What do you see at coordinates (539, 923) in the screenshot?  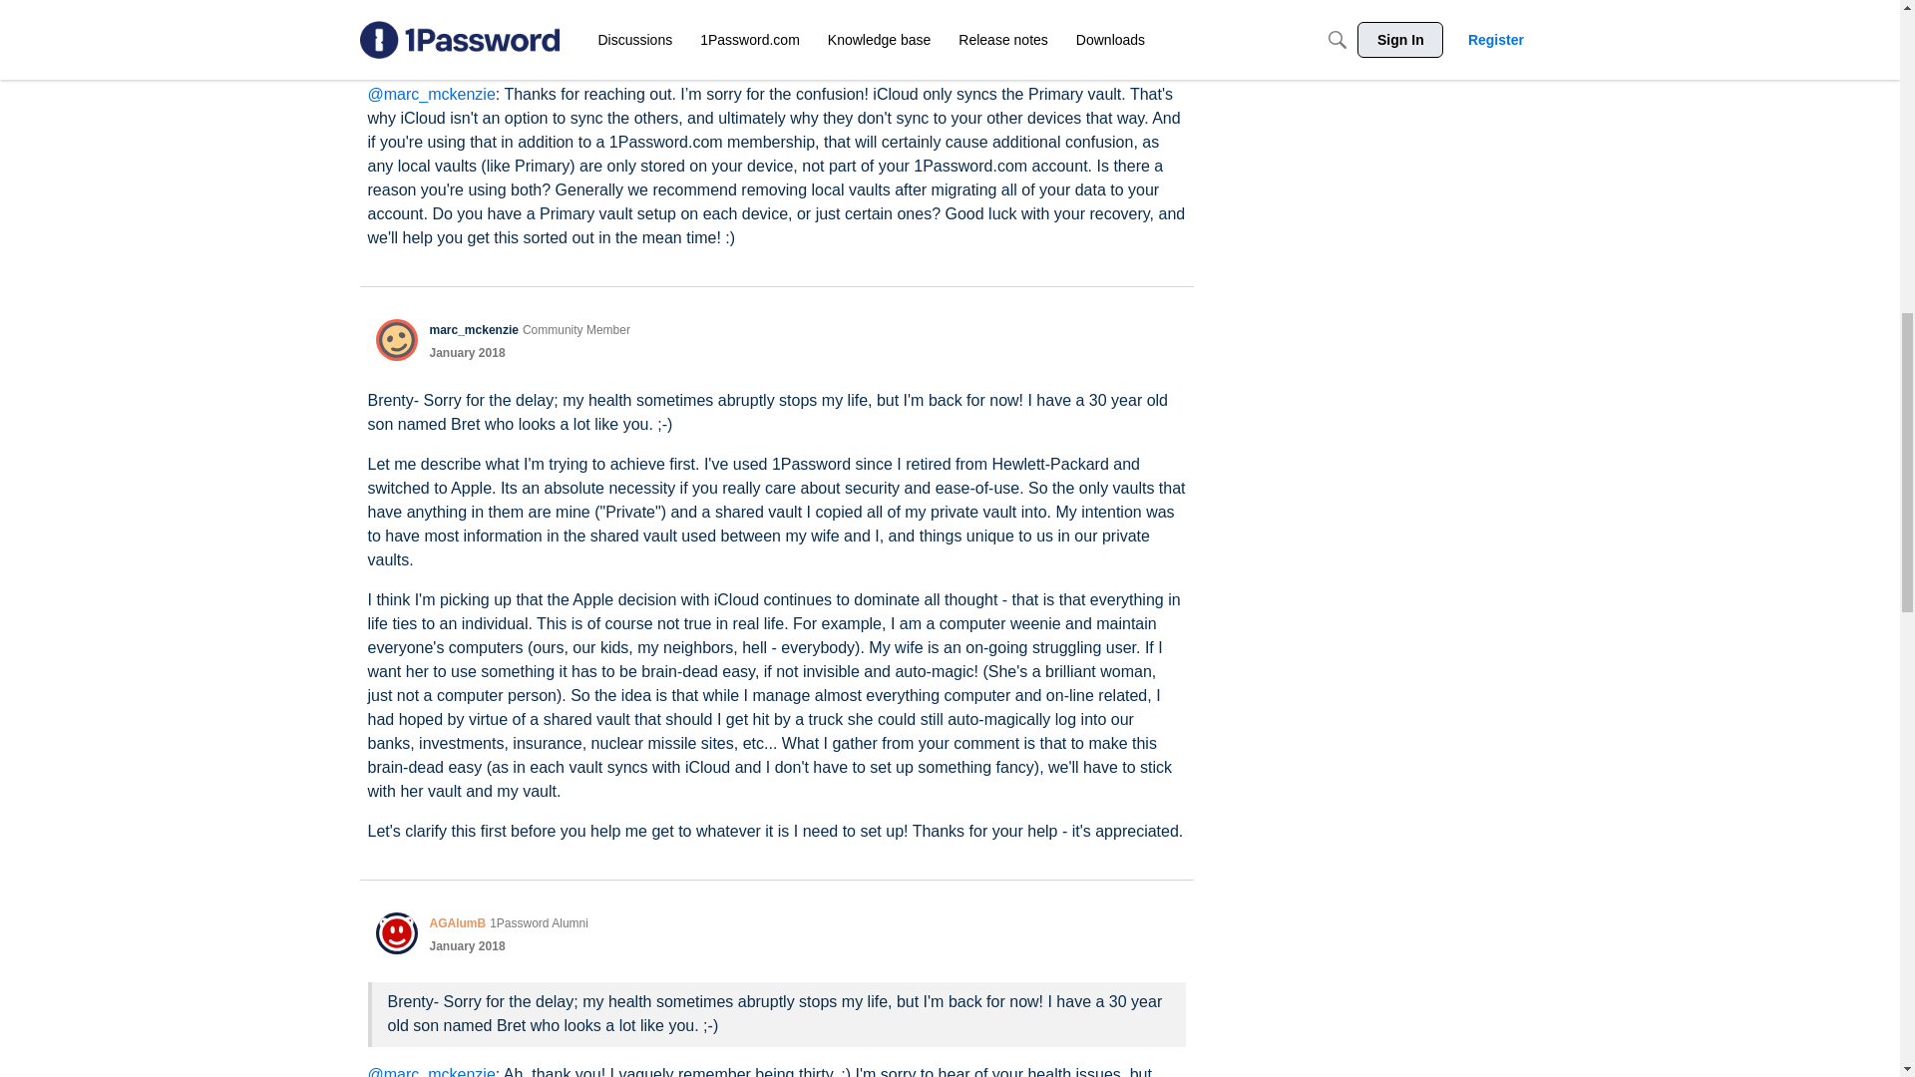 I see `1Password Alumni` at bounding box center [539, 923].